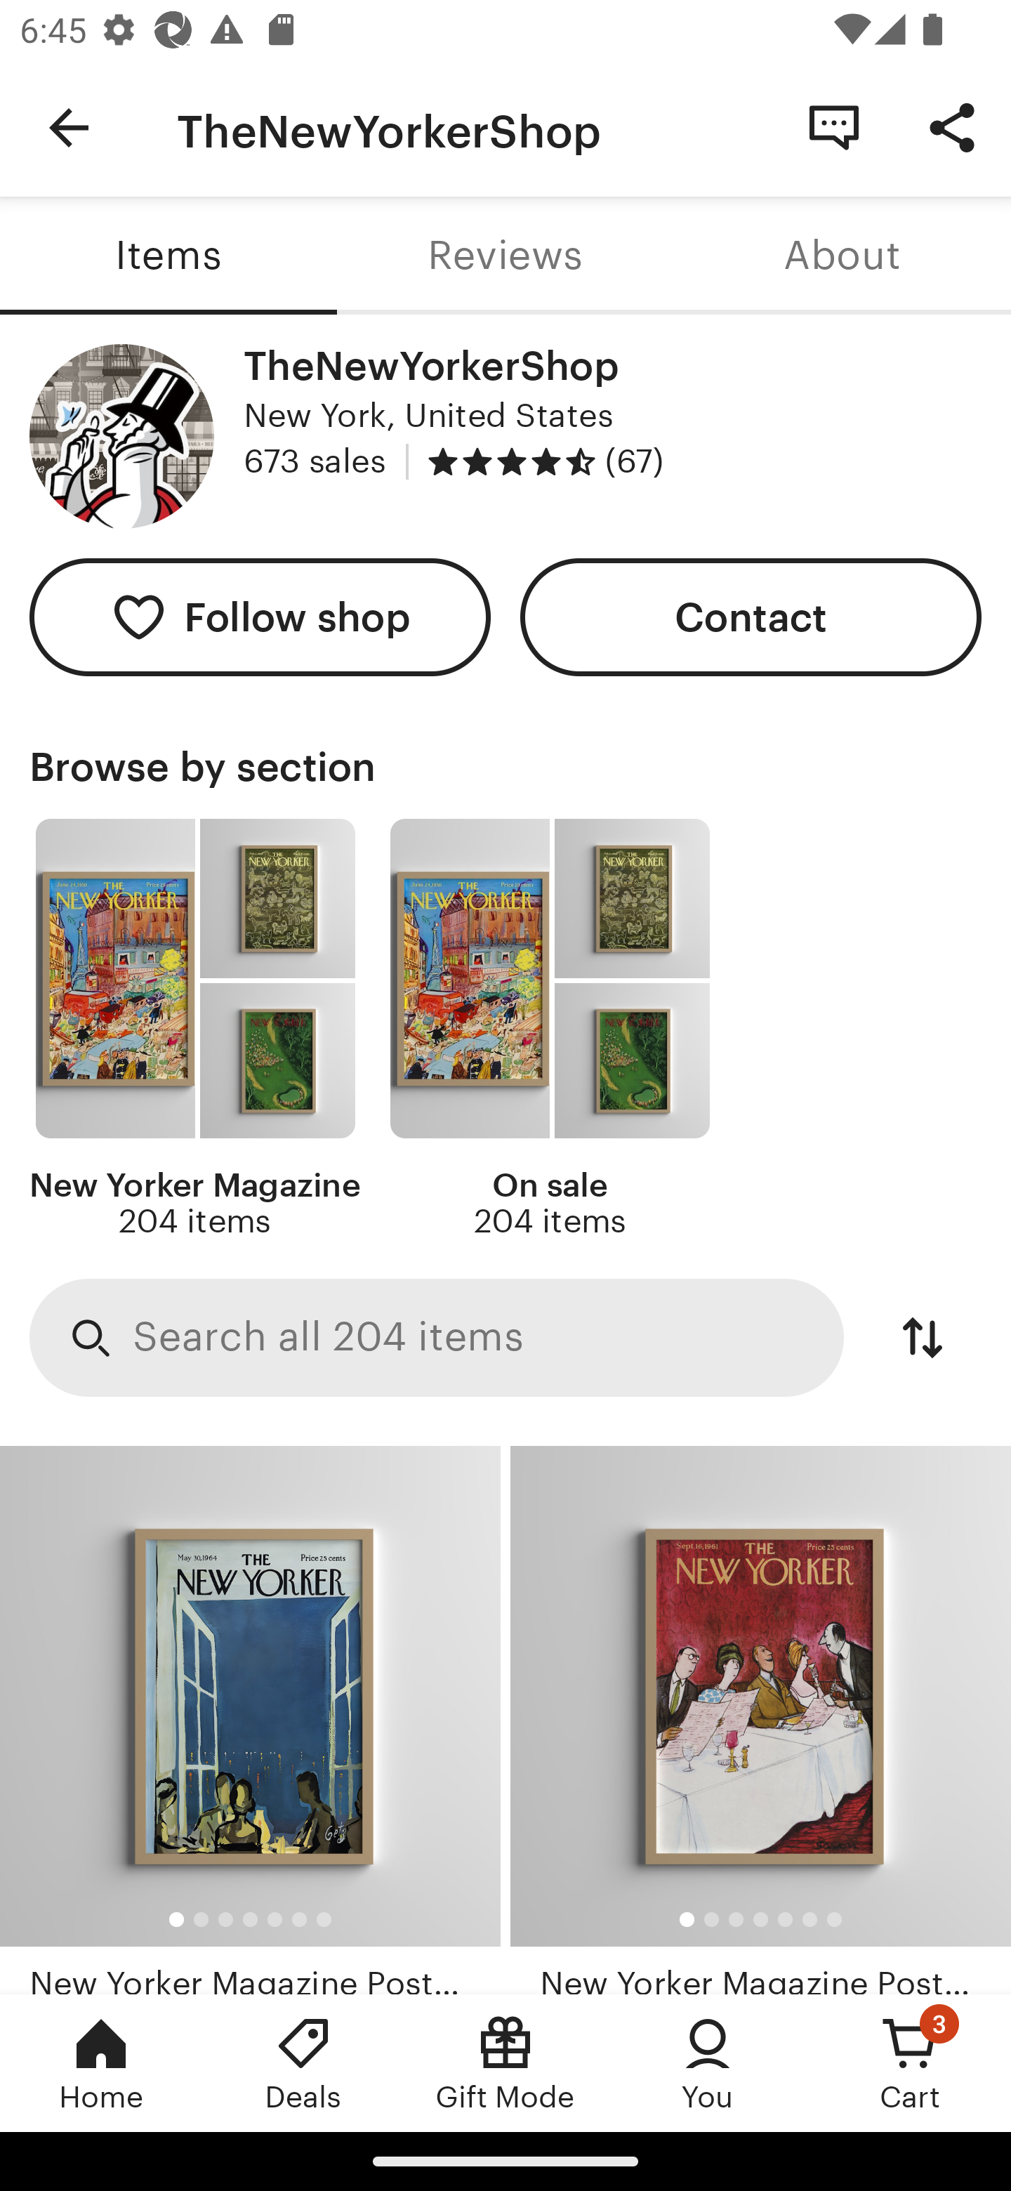 This screenshot has width=1011, height=2191. I want to click on Reviews, so click(505, 256).